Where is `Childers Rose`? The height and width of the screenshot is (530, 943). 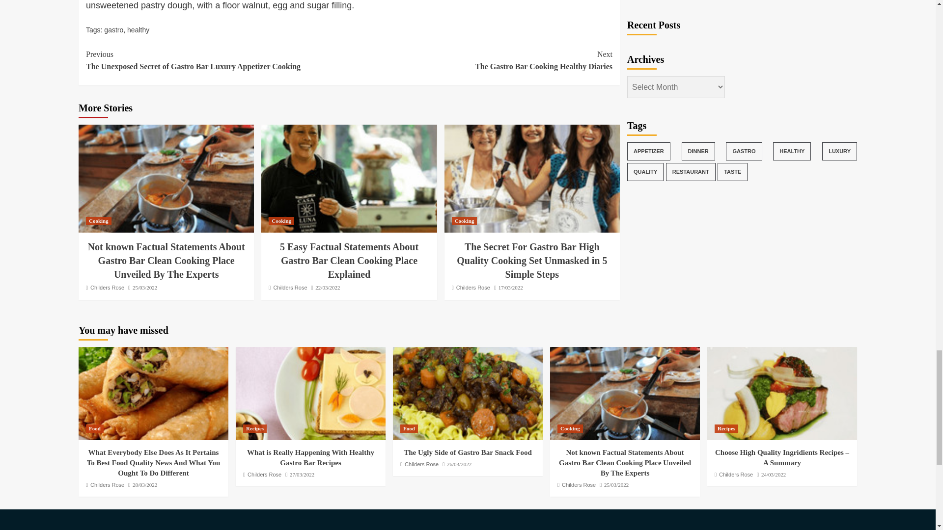
Childers Rose is located at coordinates (473, 287).